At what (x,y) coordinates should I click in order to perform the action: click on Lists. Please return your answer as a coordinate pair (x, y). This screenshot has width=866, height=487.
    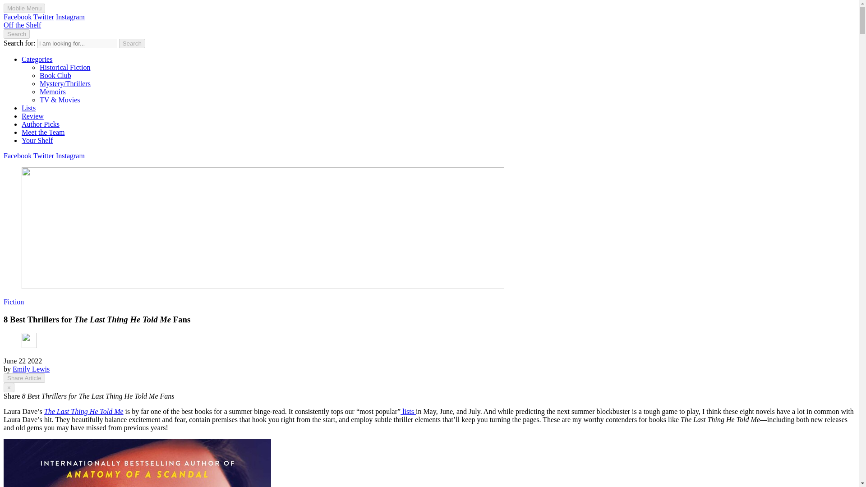
    Looking at the image, I should click on (28, 108).